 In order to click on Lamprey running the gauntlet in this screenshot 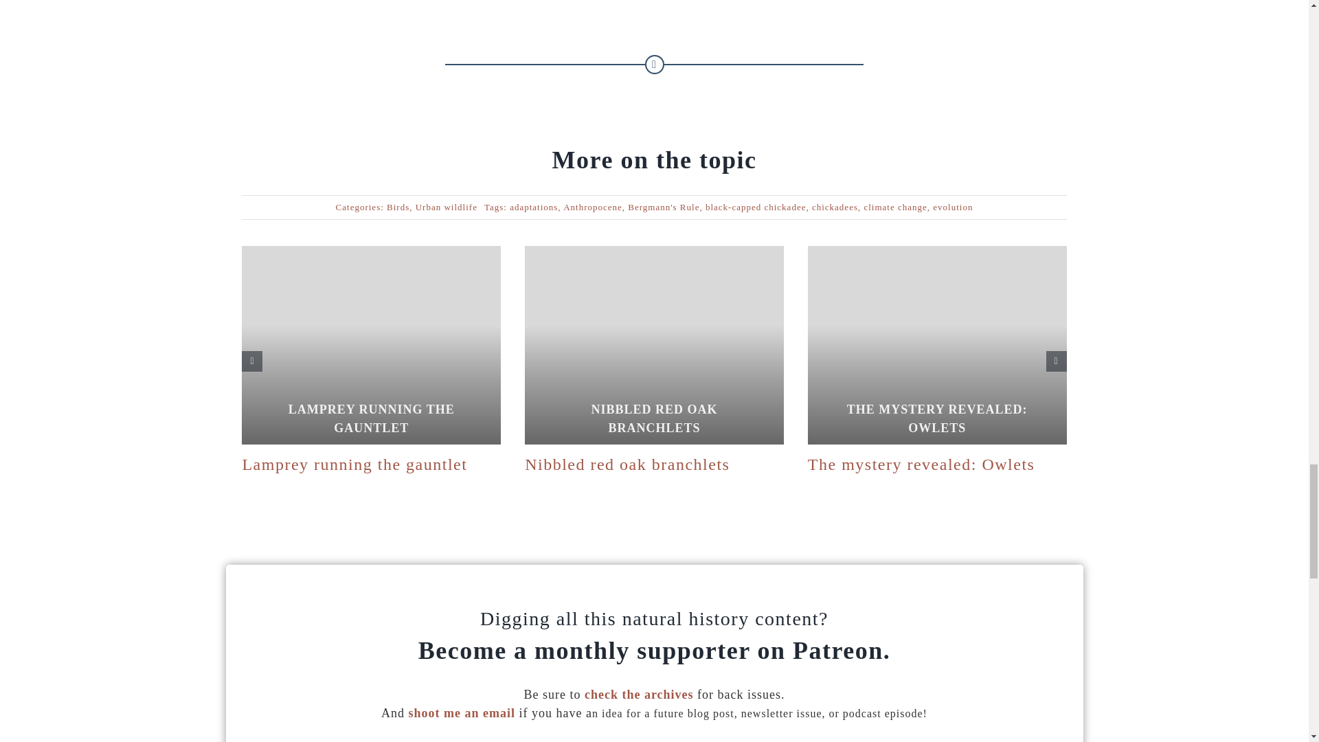, I will do `click(354, 464)`.